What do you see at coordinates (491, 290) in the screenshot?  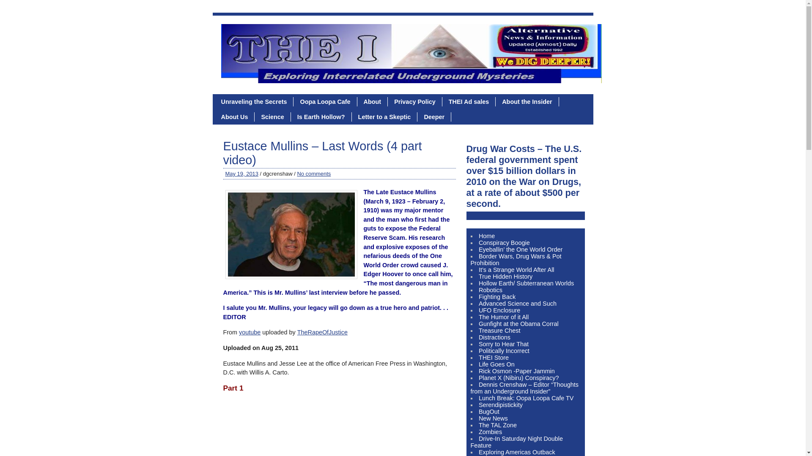 I see `Robotics` at bounding box center [491, 290].